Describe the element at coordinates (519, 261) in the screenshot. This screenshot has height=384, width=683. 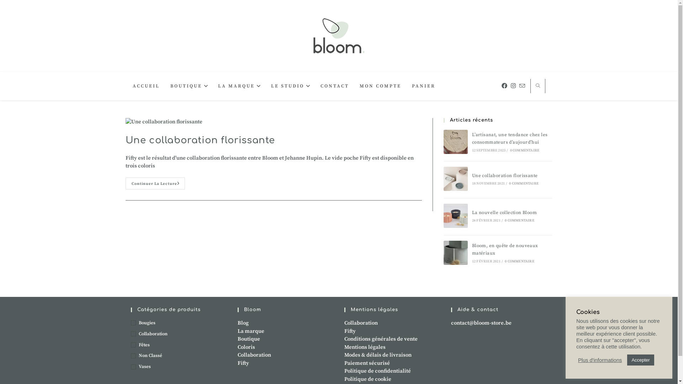
I see `0 COMMENTAIRE` at that location.